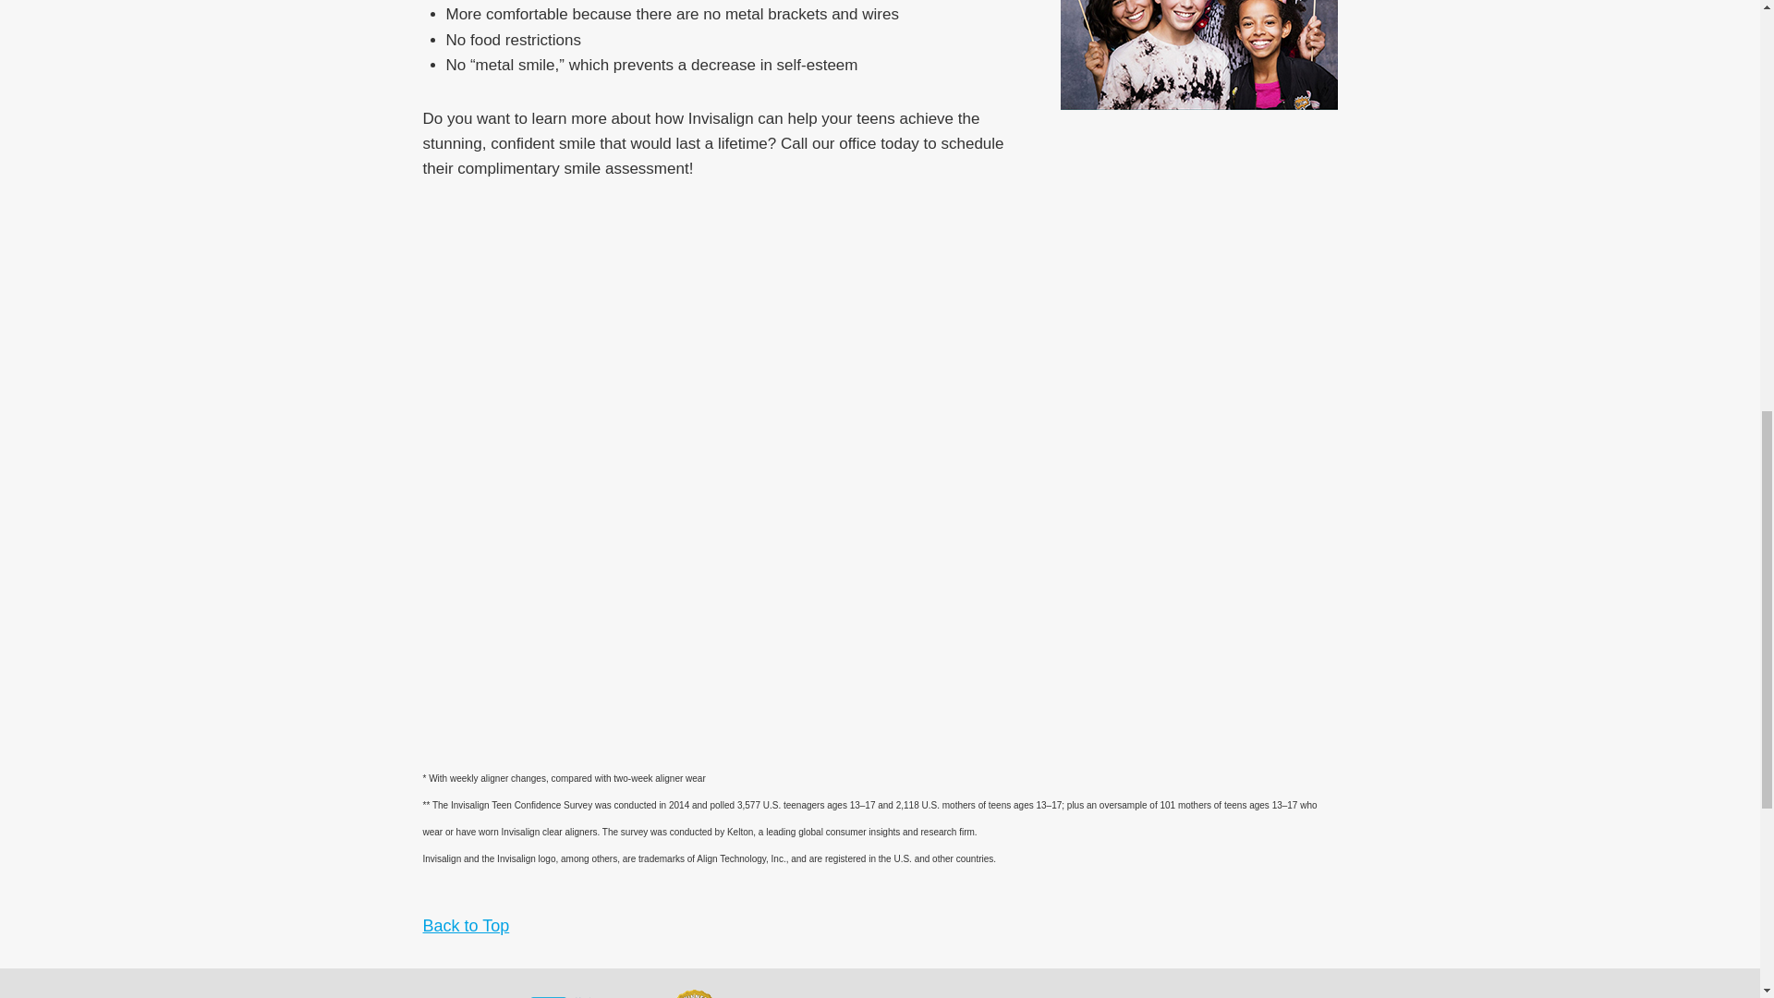 The image size is (1774, 998). Describe the element at coordinates (580, 994) in the screenshot. I see `What Sets Us Apart` at that location.